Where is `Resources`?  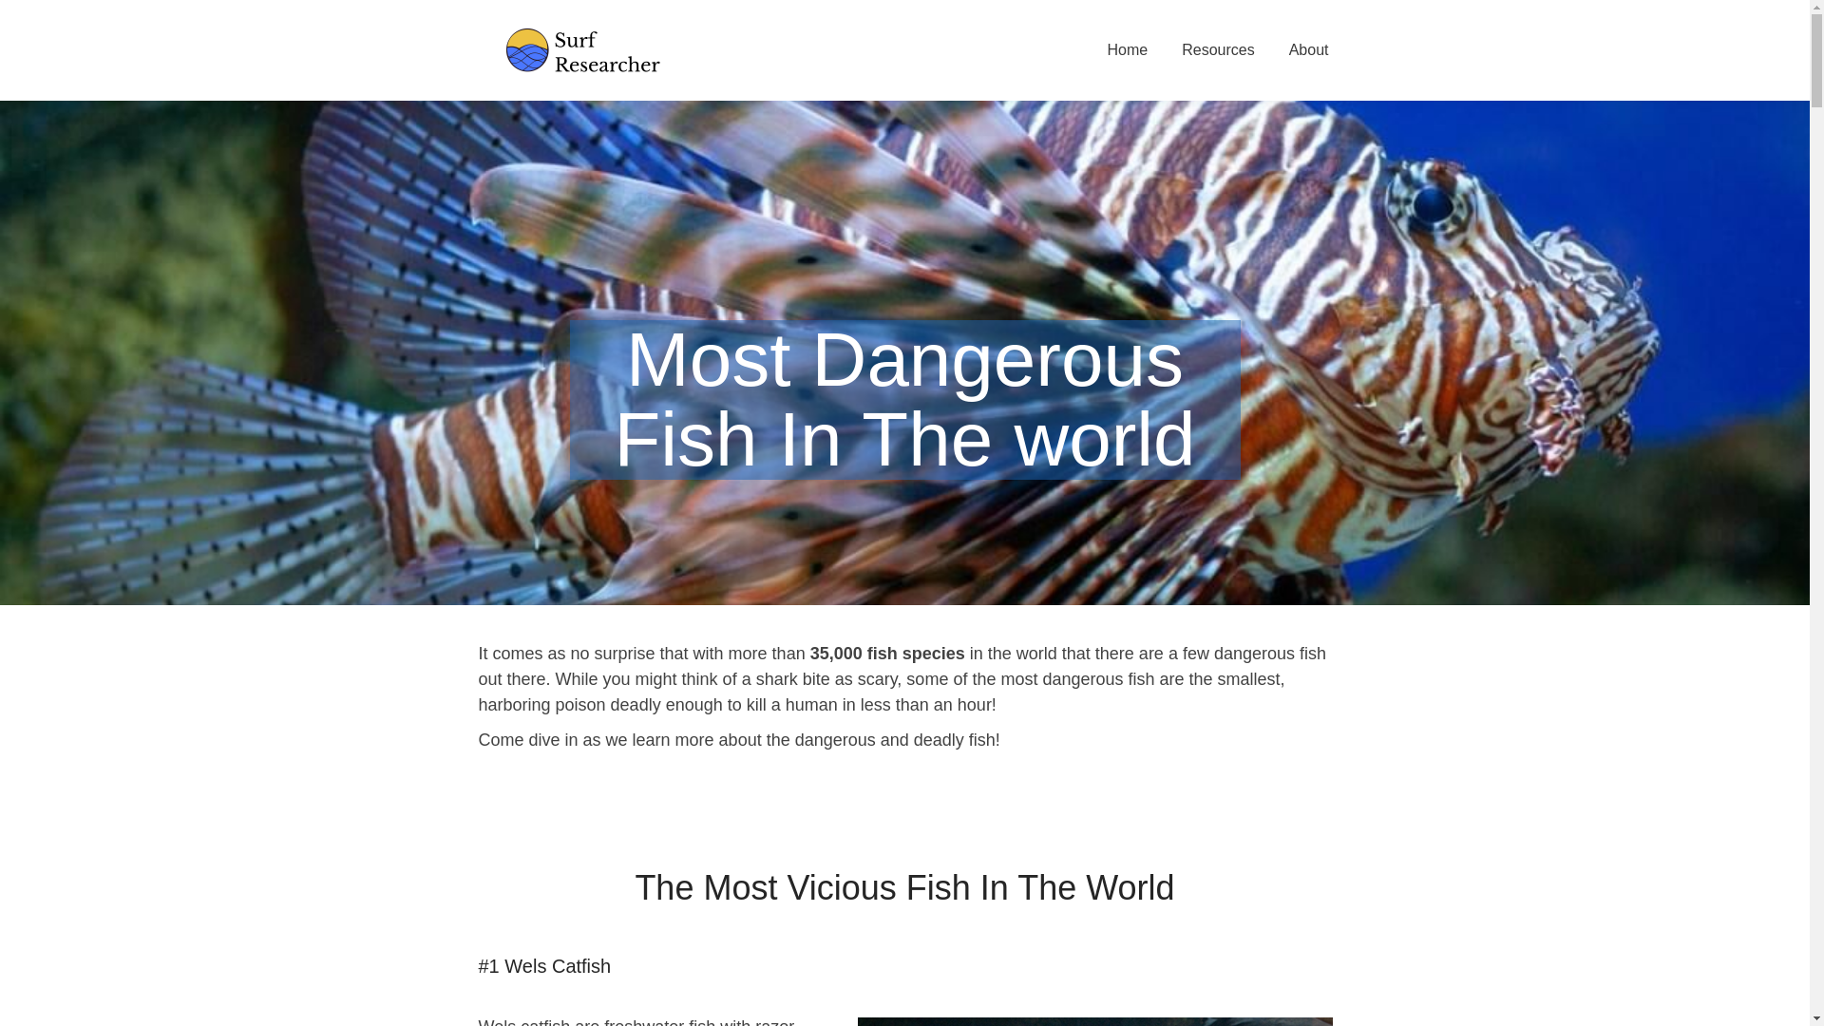 Resources is located at coordinates (1218, 49).